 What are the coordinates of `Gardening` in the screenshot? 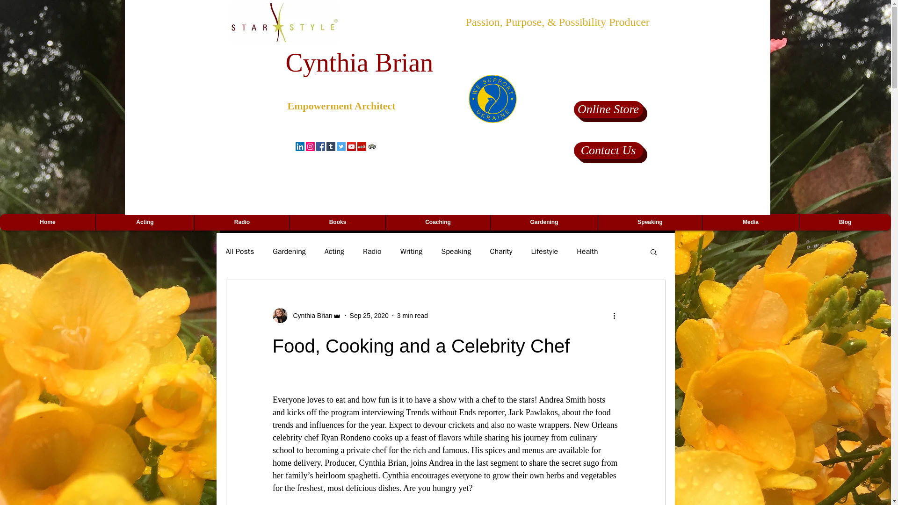 It's located at (289, 252).